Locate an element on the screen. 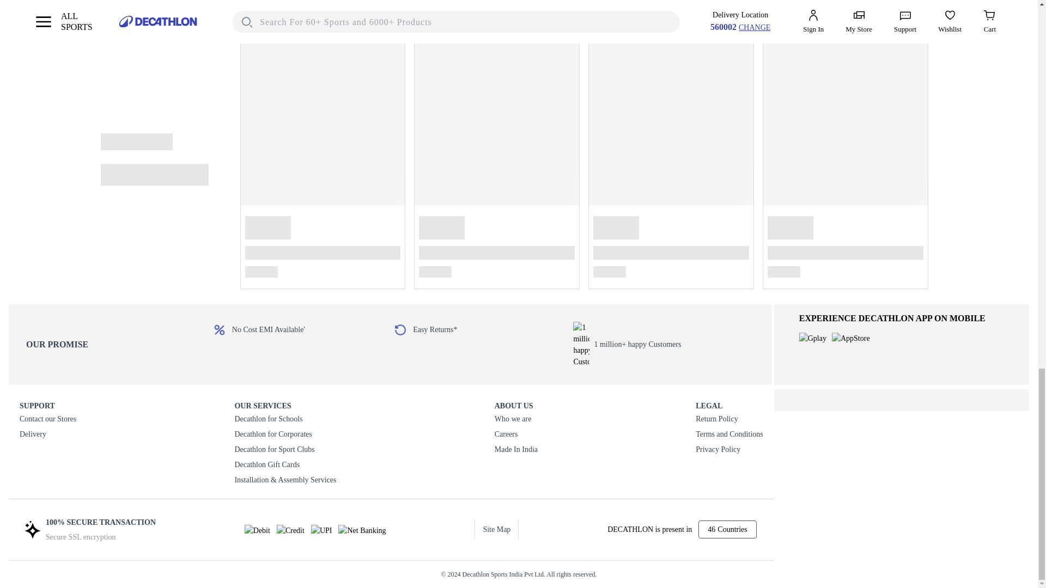 The height and width of the screenshot is (588, 1046). Contact our Stores is located at coordinates (48, 419).